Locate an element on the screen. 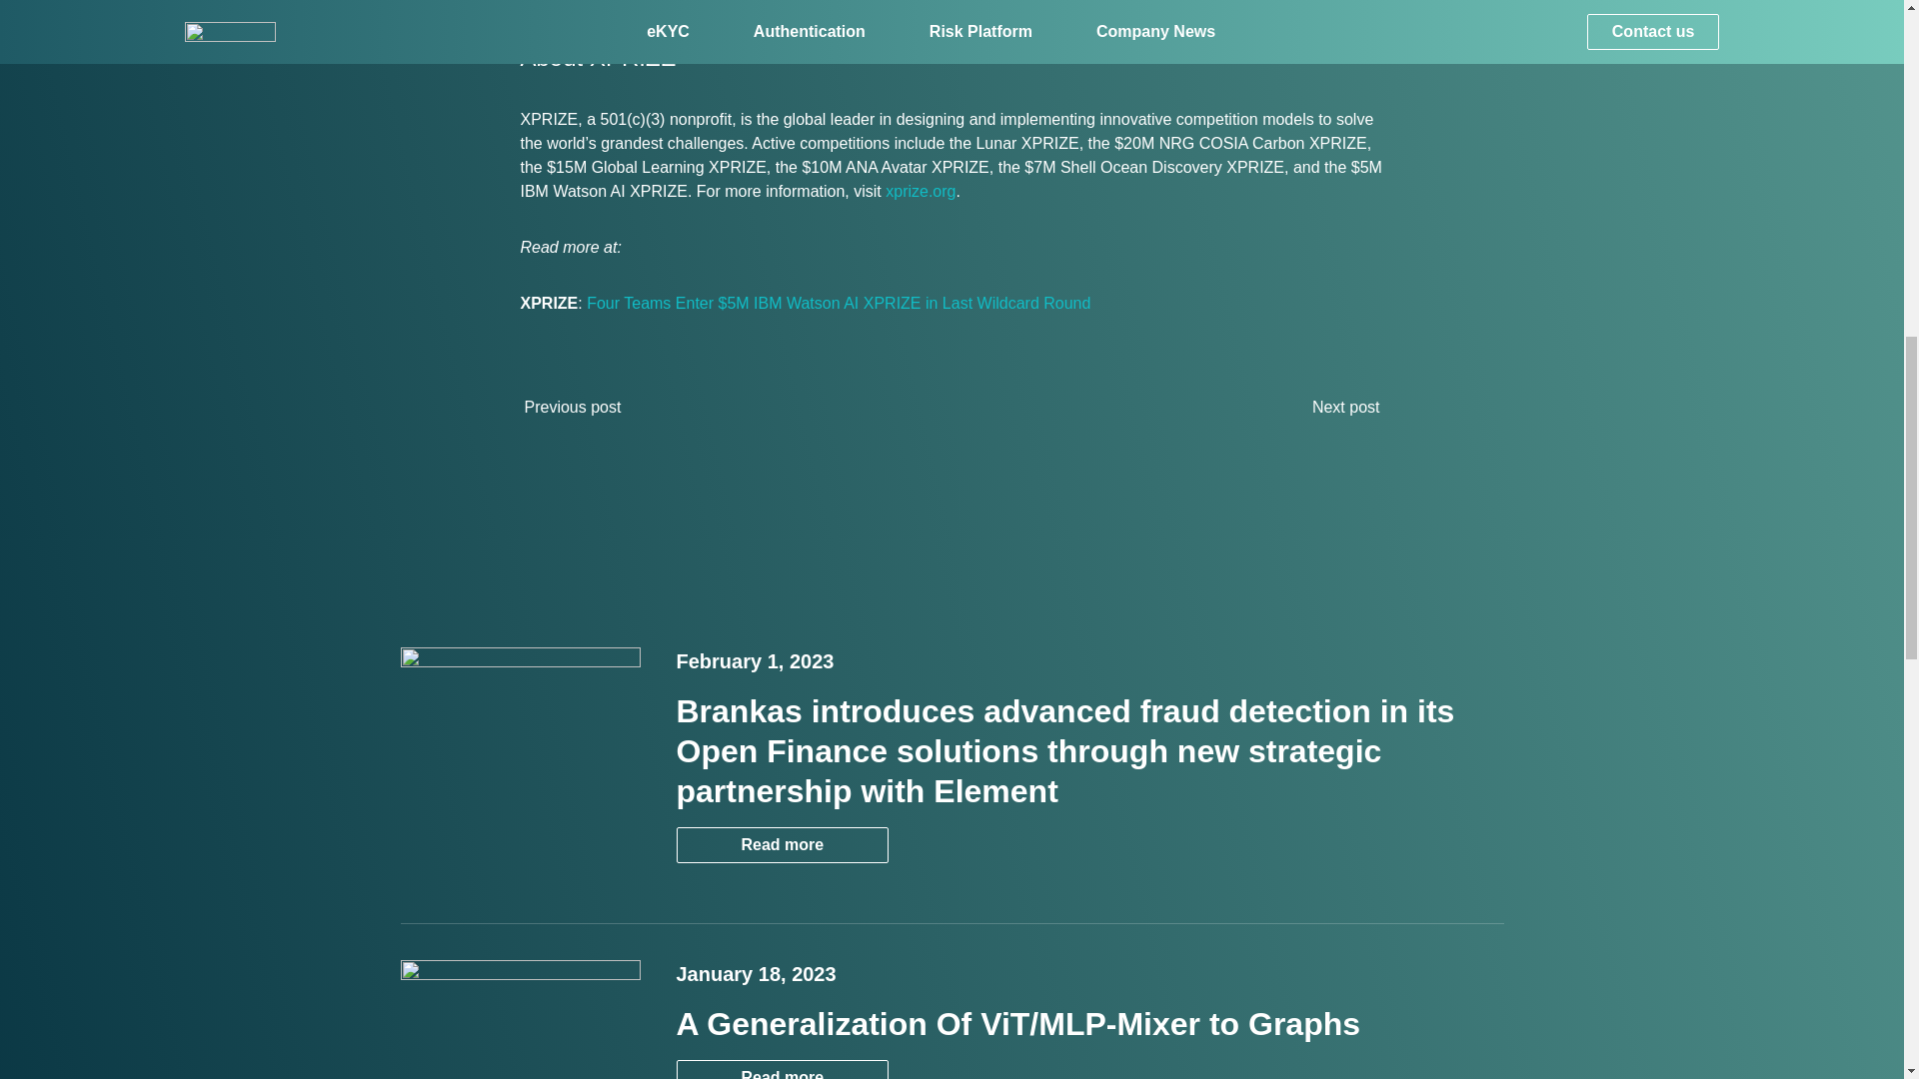 The image size is (1919, 1079). Read more is located at coordinates (782, 1074).